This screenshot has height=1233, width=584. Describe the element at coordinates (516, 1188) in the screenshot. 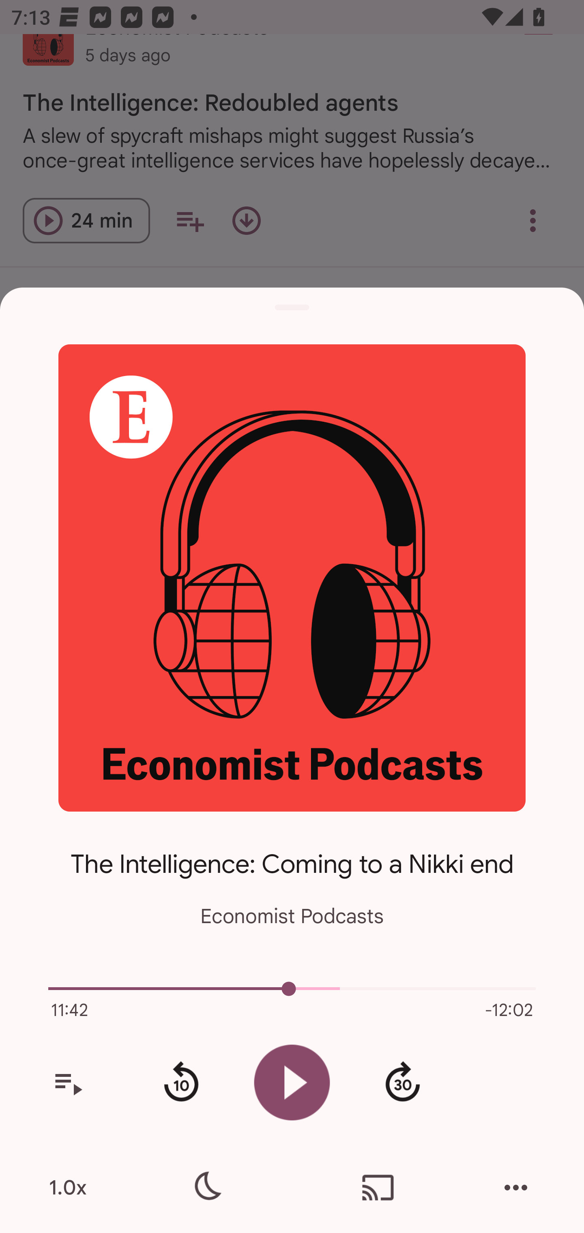

I see `More actions` at that location.